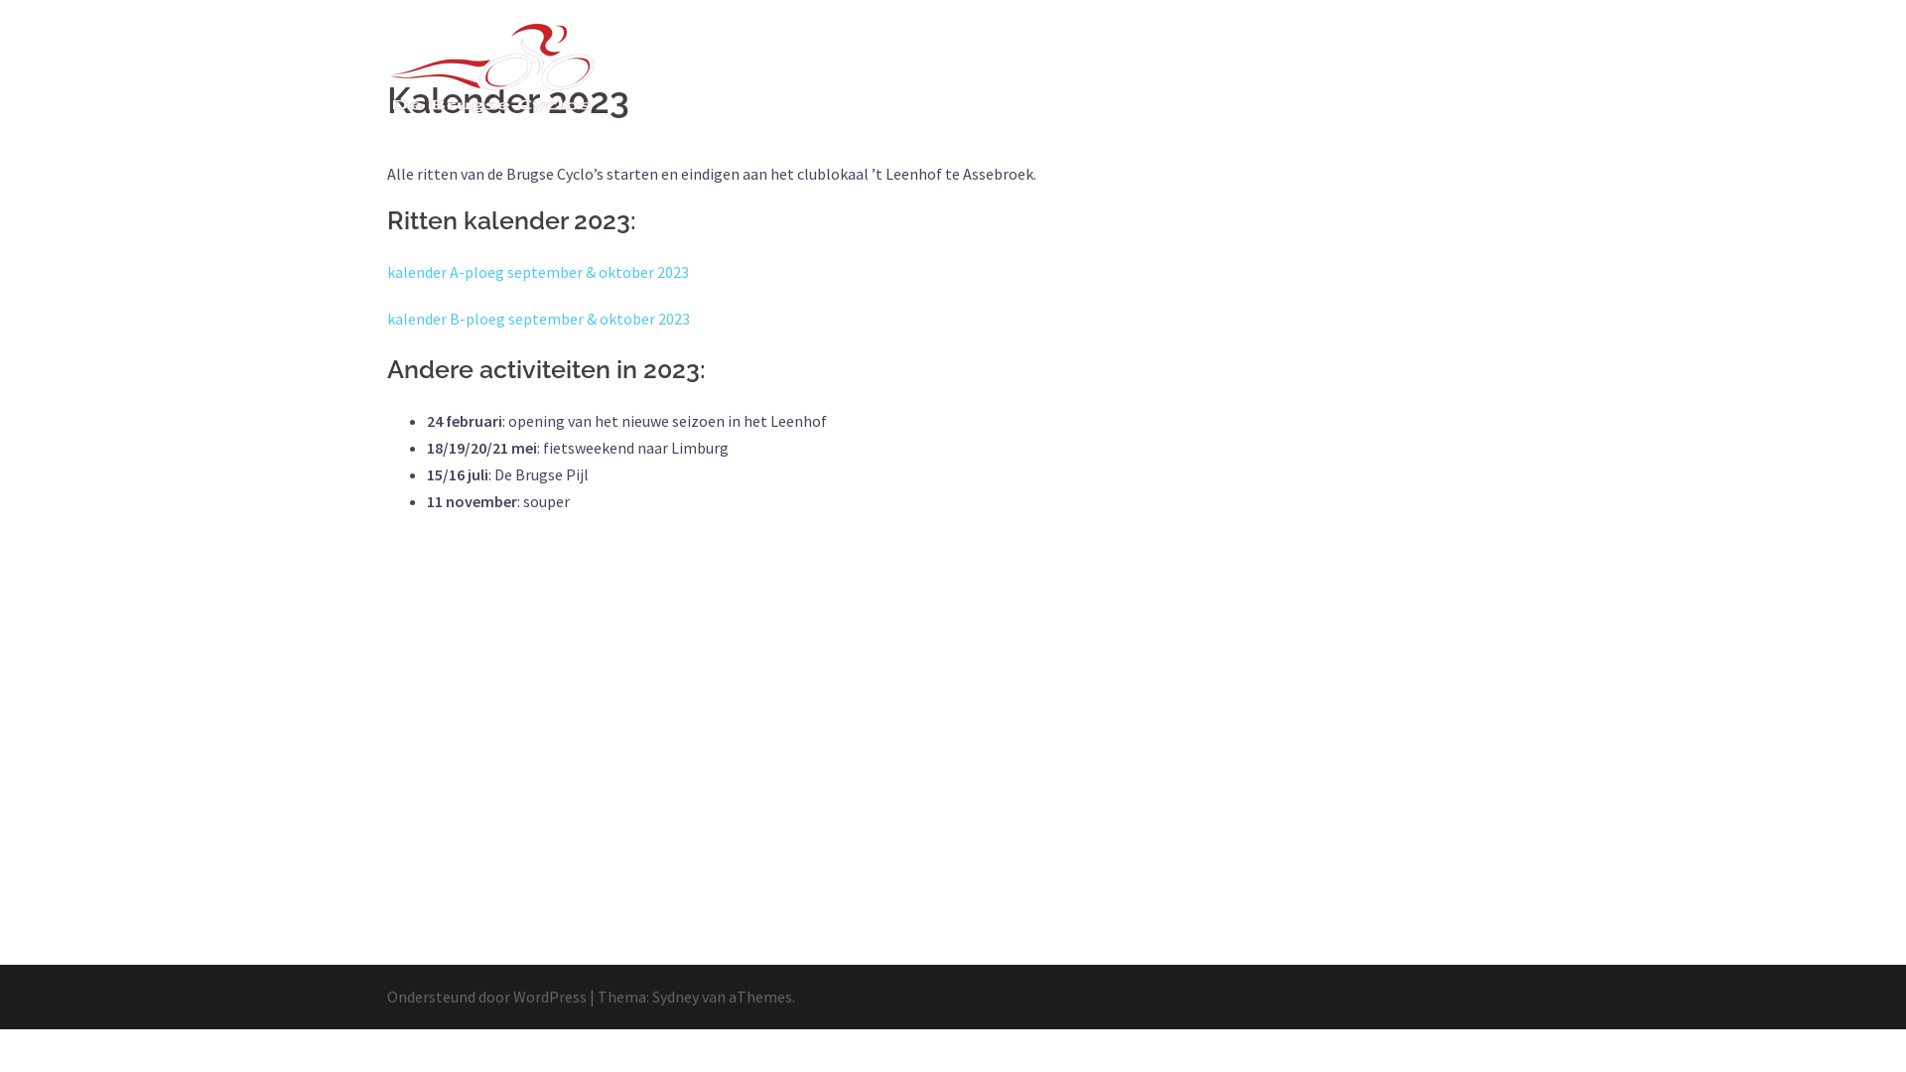 This screenshot has width=1906, height=1072. What do you see at coordinates (675, 997) in the screenshot?
I see `Sydney` at bounding box center [675, 997].